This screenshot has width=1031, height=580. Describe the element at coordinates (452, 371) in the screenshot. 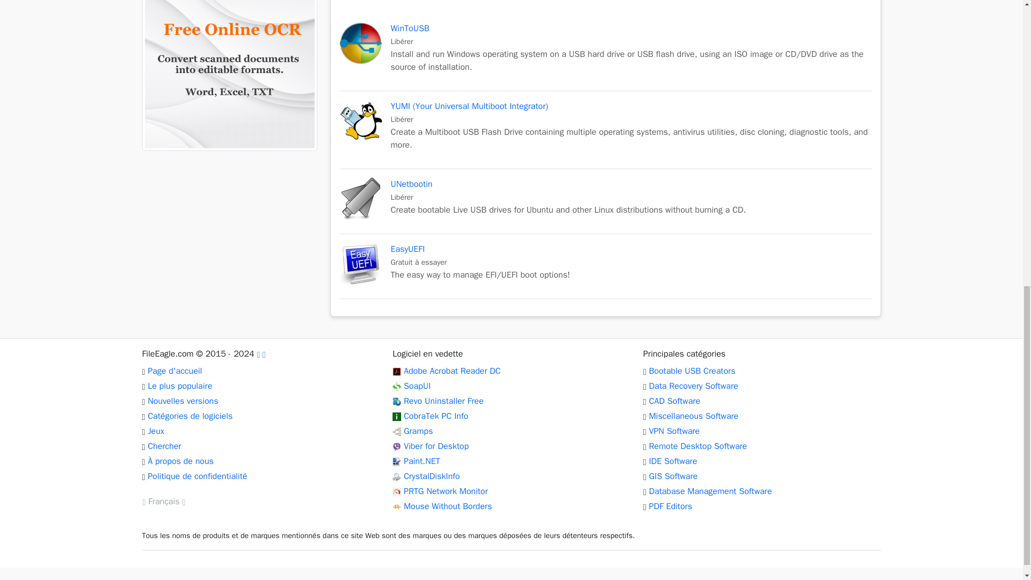

I see `Free Online OCR Converter` at that location.